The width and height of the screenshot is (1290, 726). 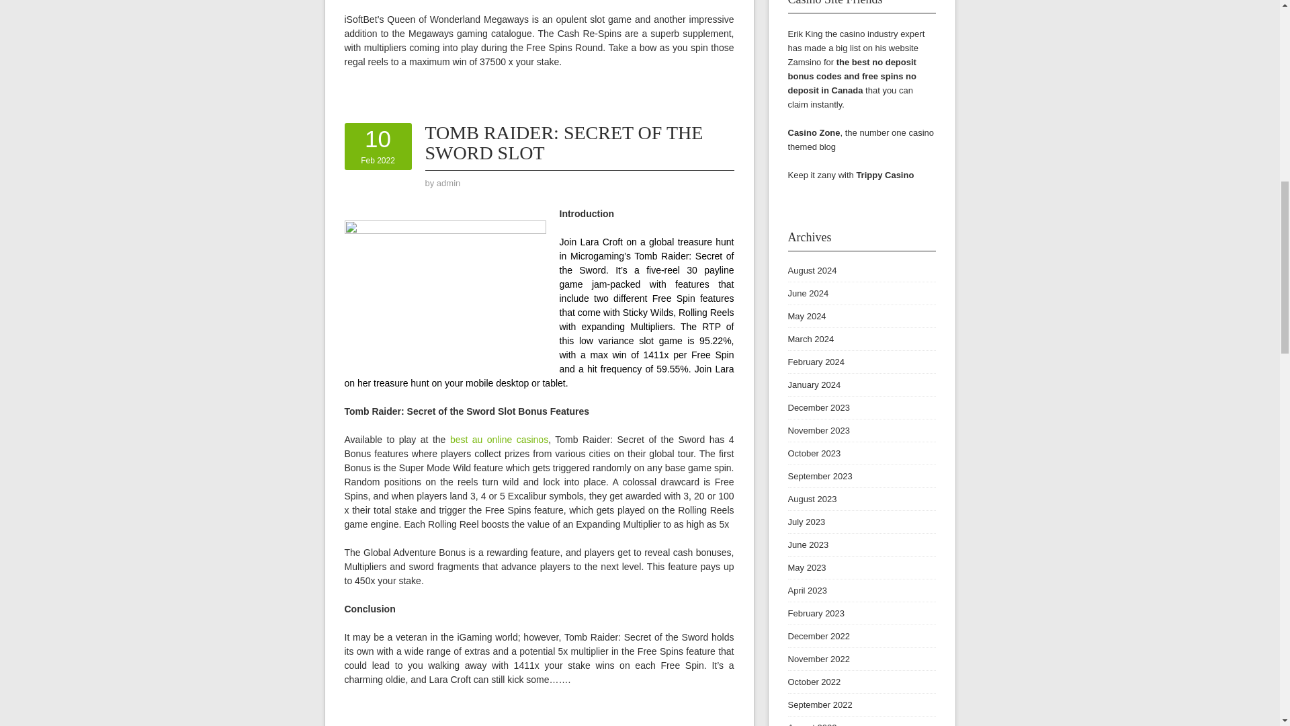 What do you see at coordinates (499, 440) in the screenshot?
I see `best au online casinos` at bounding box center [499, 440].